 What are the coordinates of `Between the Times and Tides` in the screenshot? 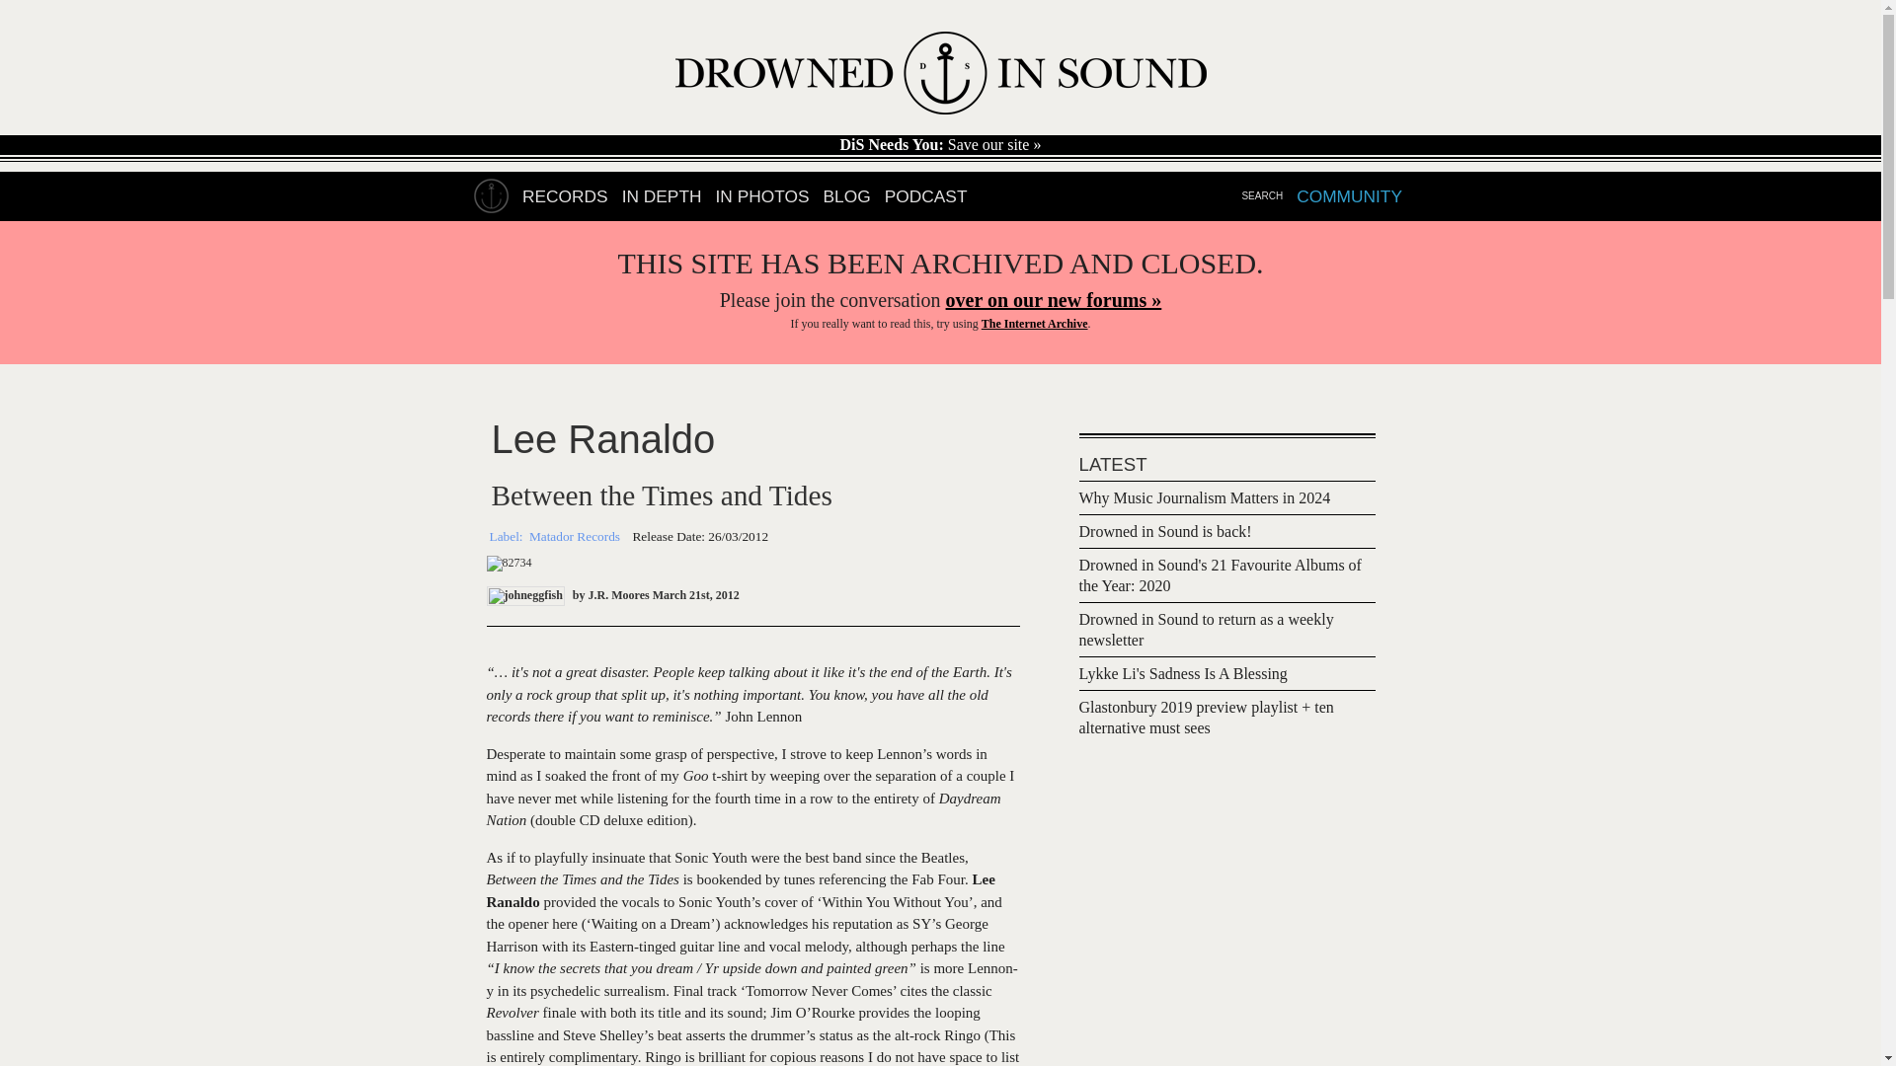 It's located at (660, 495).